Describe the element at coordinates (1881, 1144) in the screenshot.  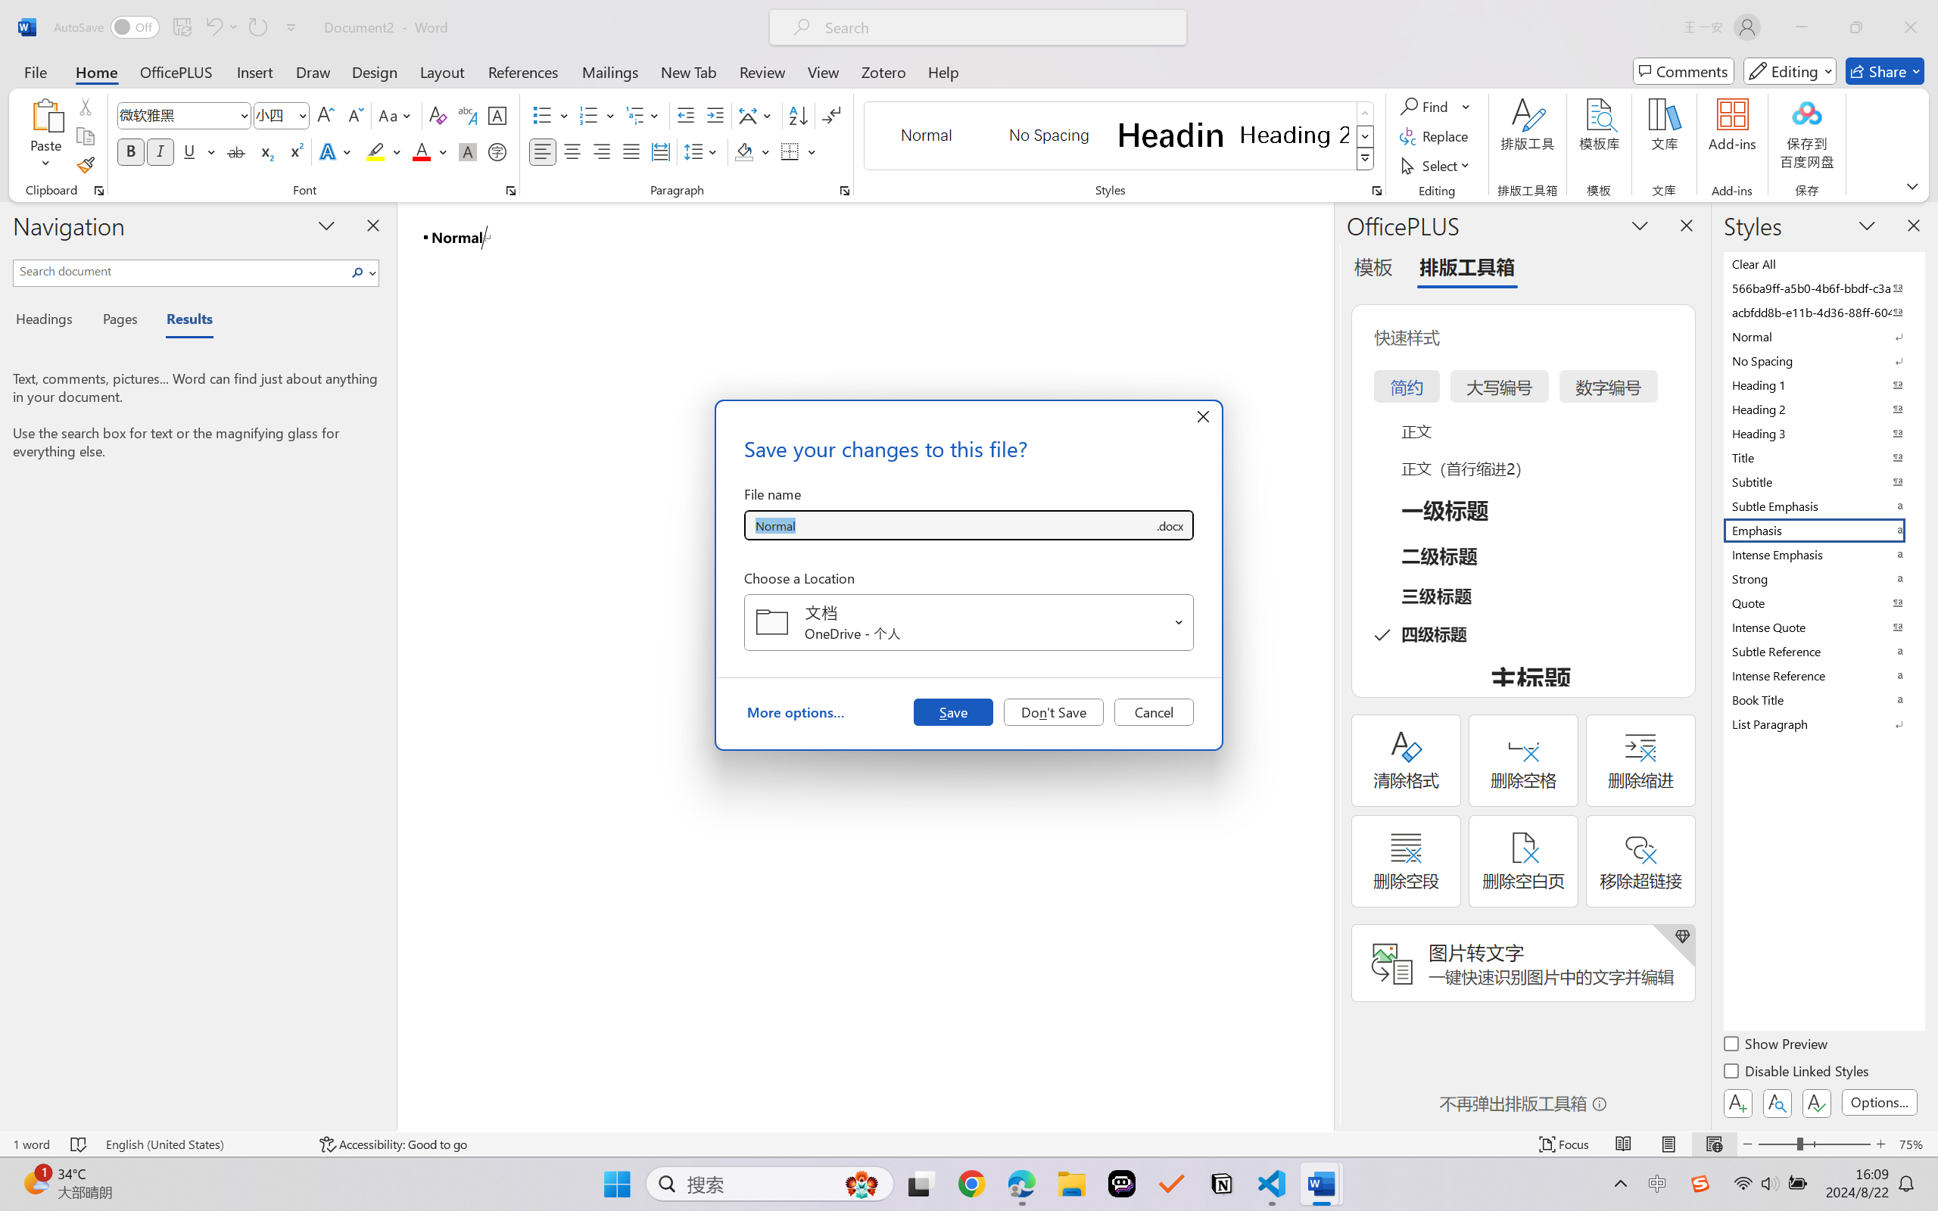
I see `Zoom In` at that location.